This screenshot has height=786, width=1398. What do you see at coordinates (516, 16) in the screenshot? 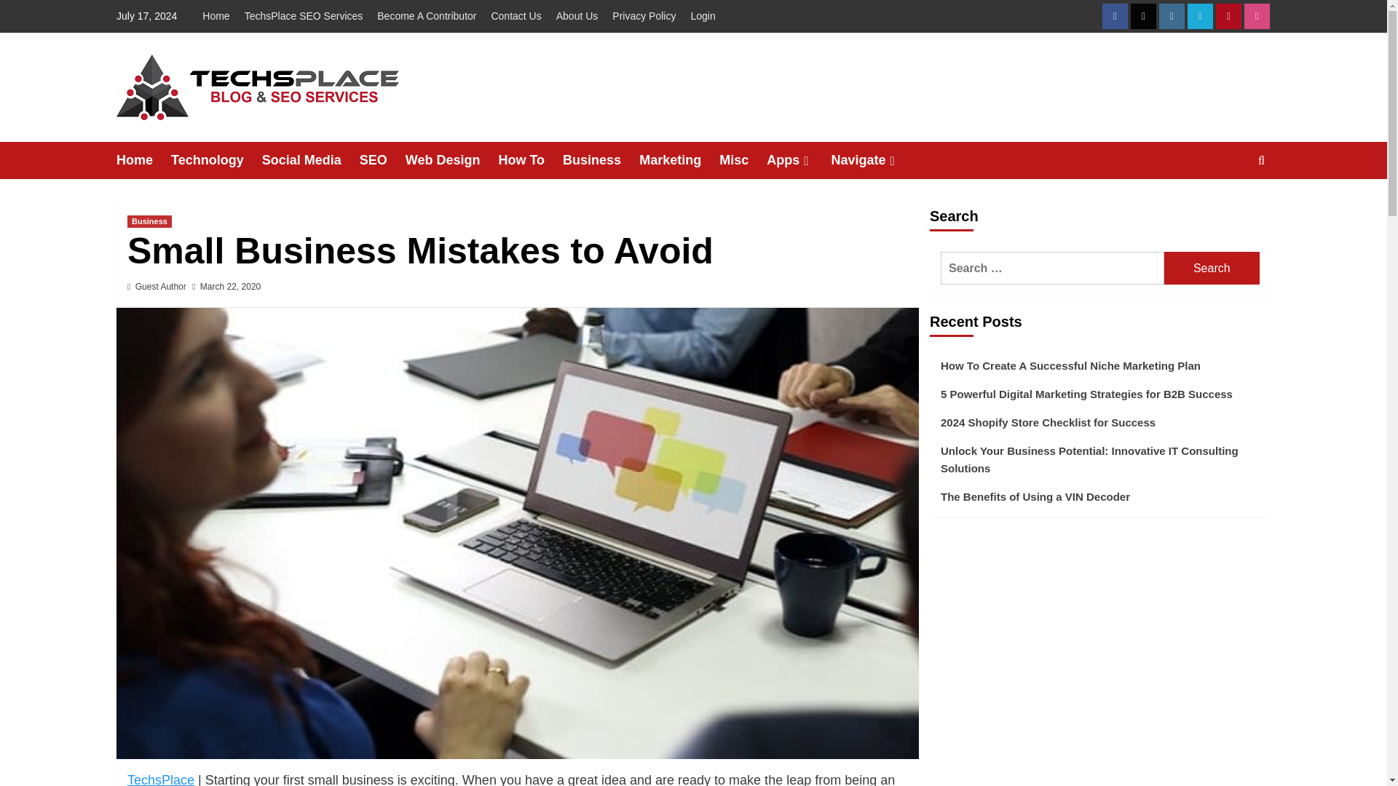
I see `Contact Us` at bounding box center [516, 16].